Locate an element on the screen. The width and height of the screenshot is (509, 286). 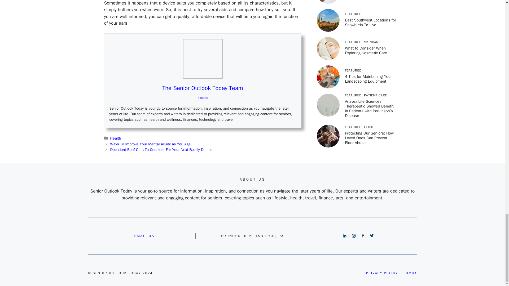
Ways To Improve Your Mental Acuity as You Age is located at coordinates (150, 144).